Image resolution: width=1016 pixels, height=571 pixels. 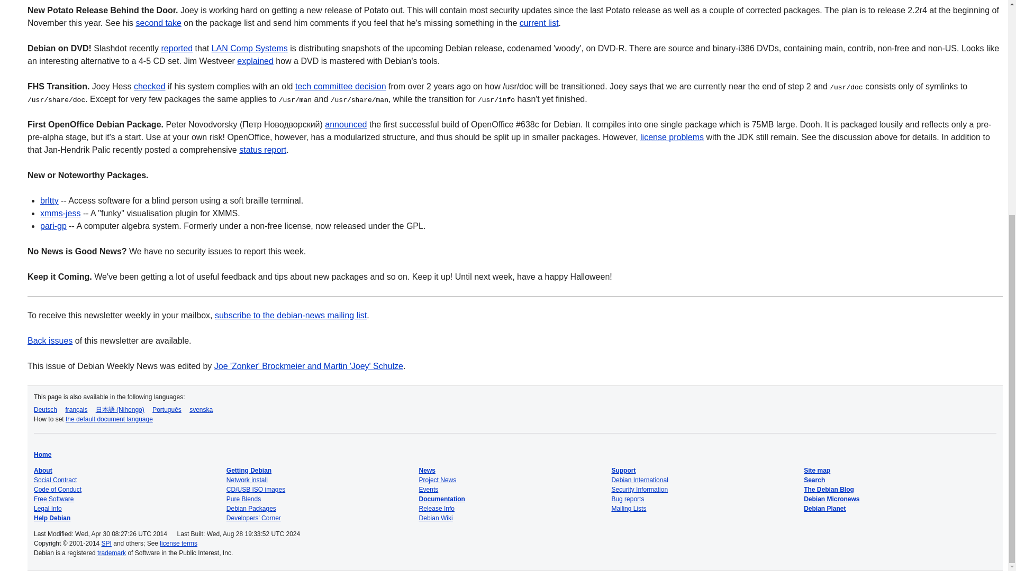 What do you see at coordinates (201, 409) in the screenshot?
I see `Swedish` at bounding box center [201, 409].